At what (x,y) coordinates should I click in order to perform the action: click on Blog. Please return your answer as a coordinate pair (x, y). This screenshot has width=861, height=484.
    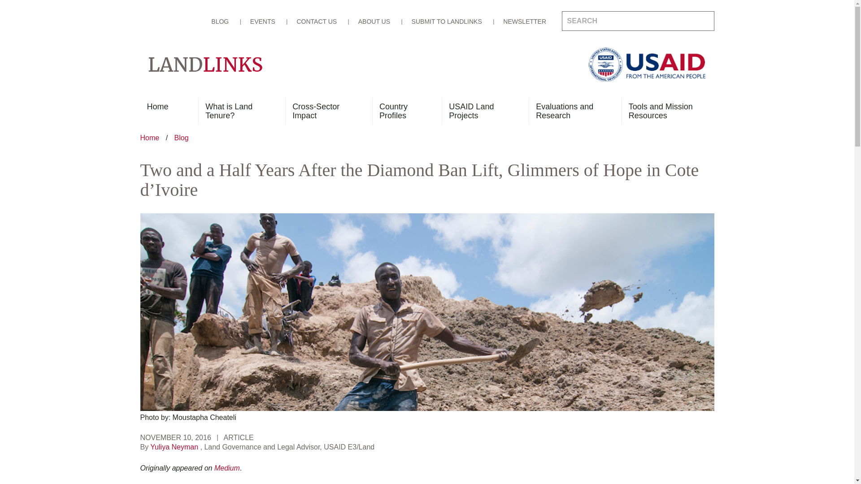
    Looking at the image, I should click on (181, 138).